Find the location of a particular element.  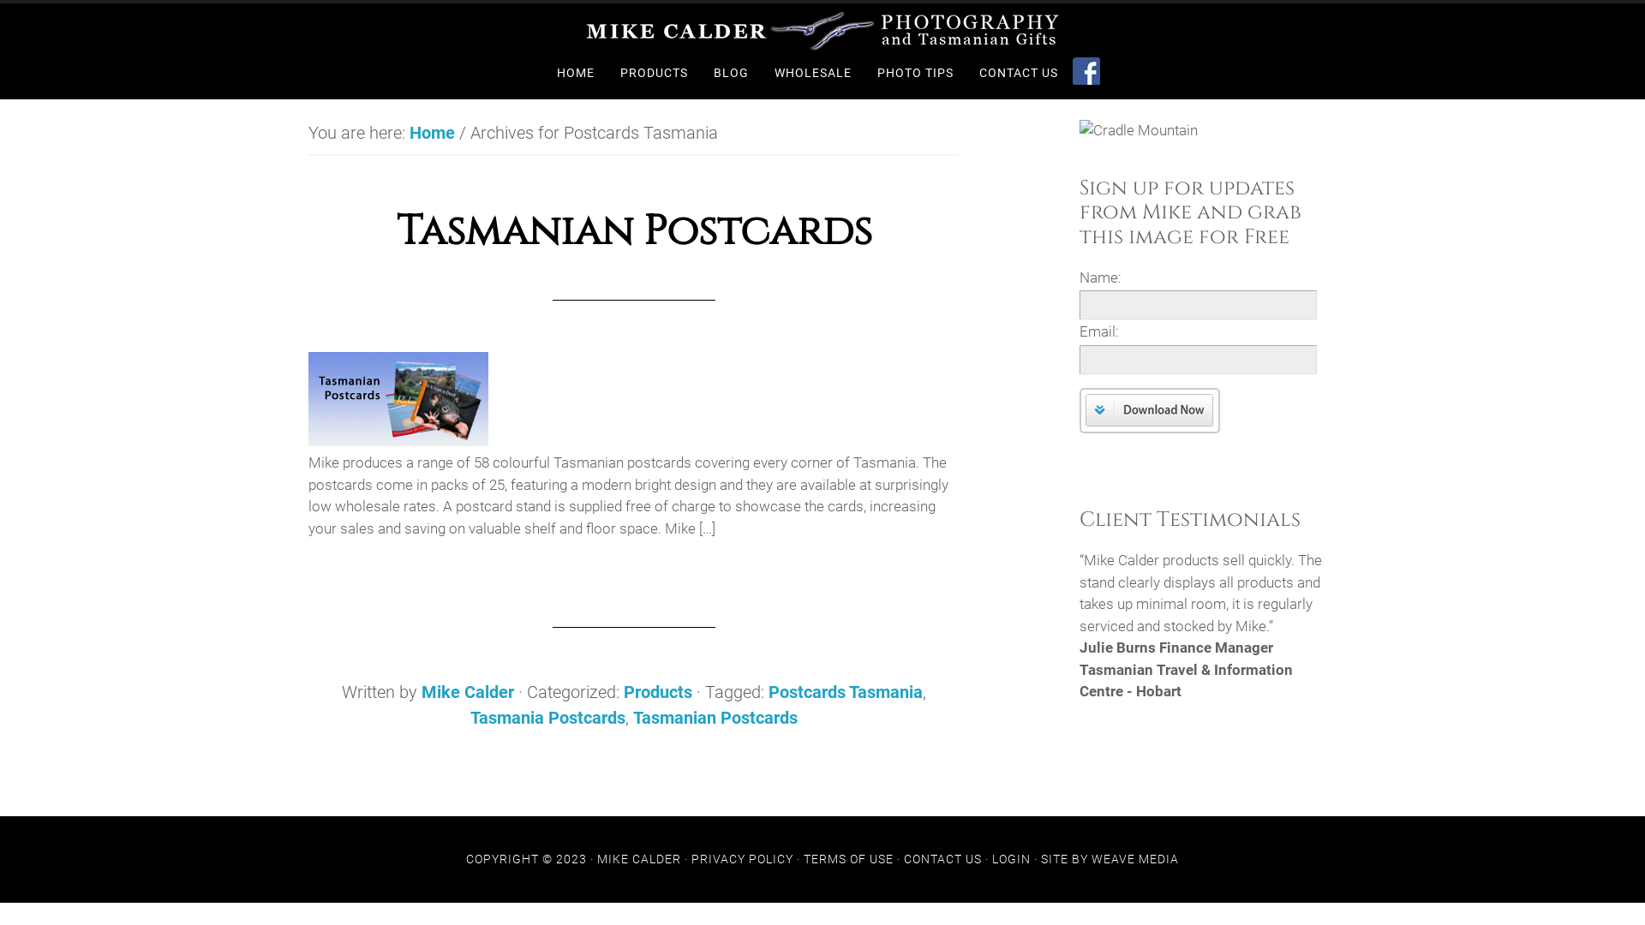

MIKE CALDER is located at coordinates (639, 859).